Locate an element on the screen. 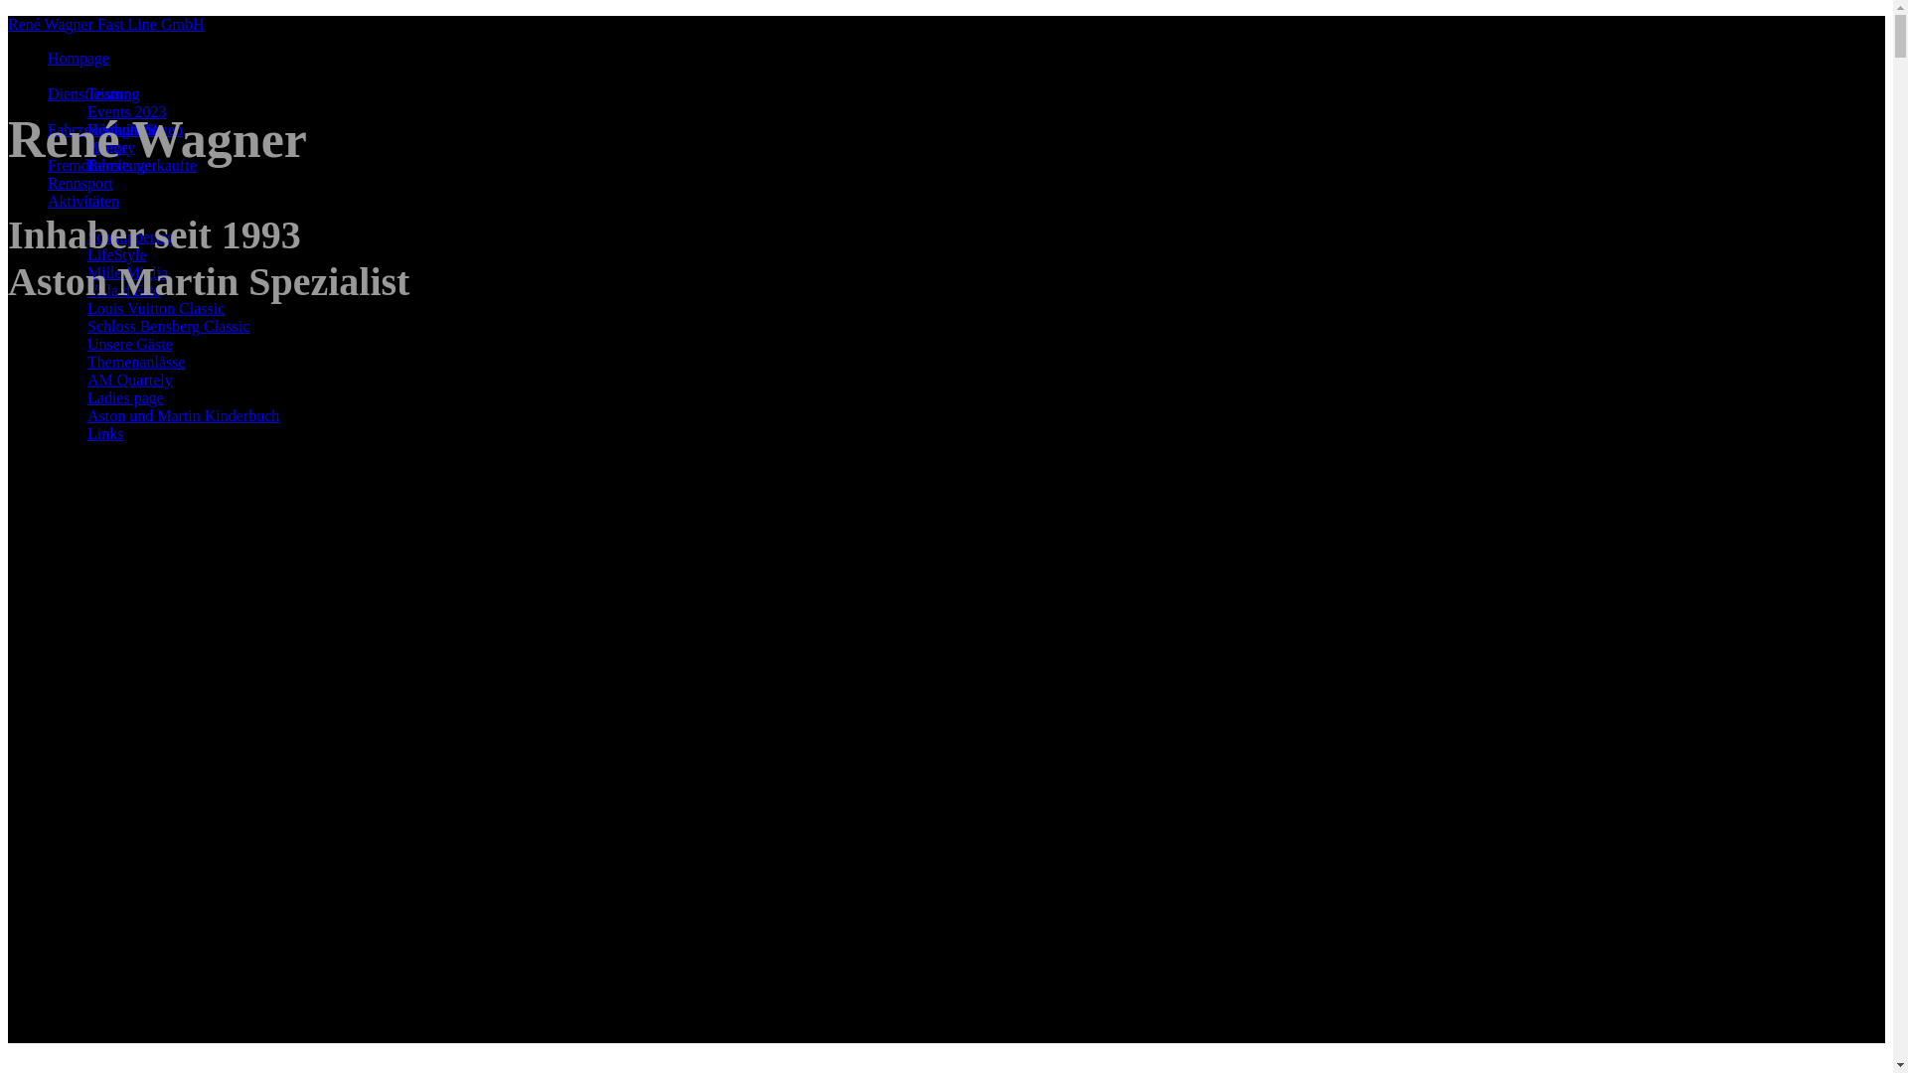 The image size is (1908, 1073). Aston und Martin Kinderbuch is located at coordinates (183, 415).